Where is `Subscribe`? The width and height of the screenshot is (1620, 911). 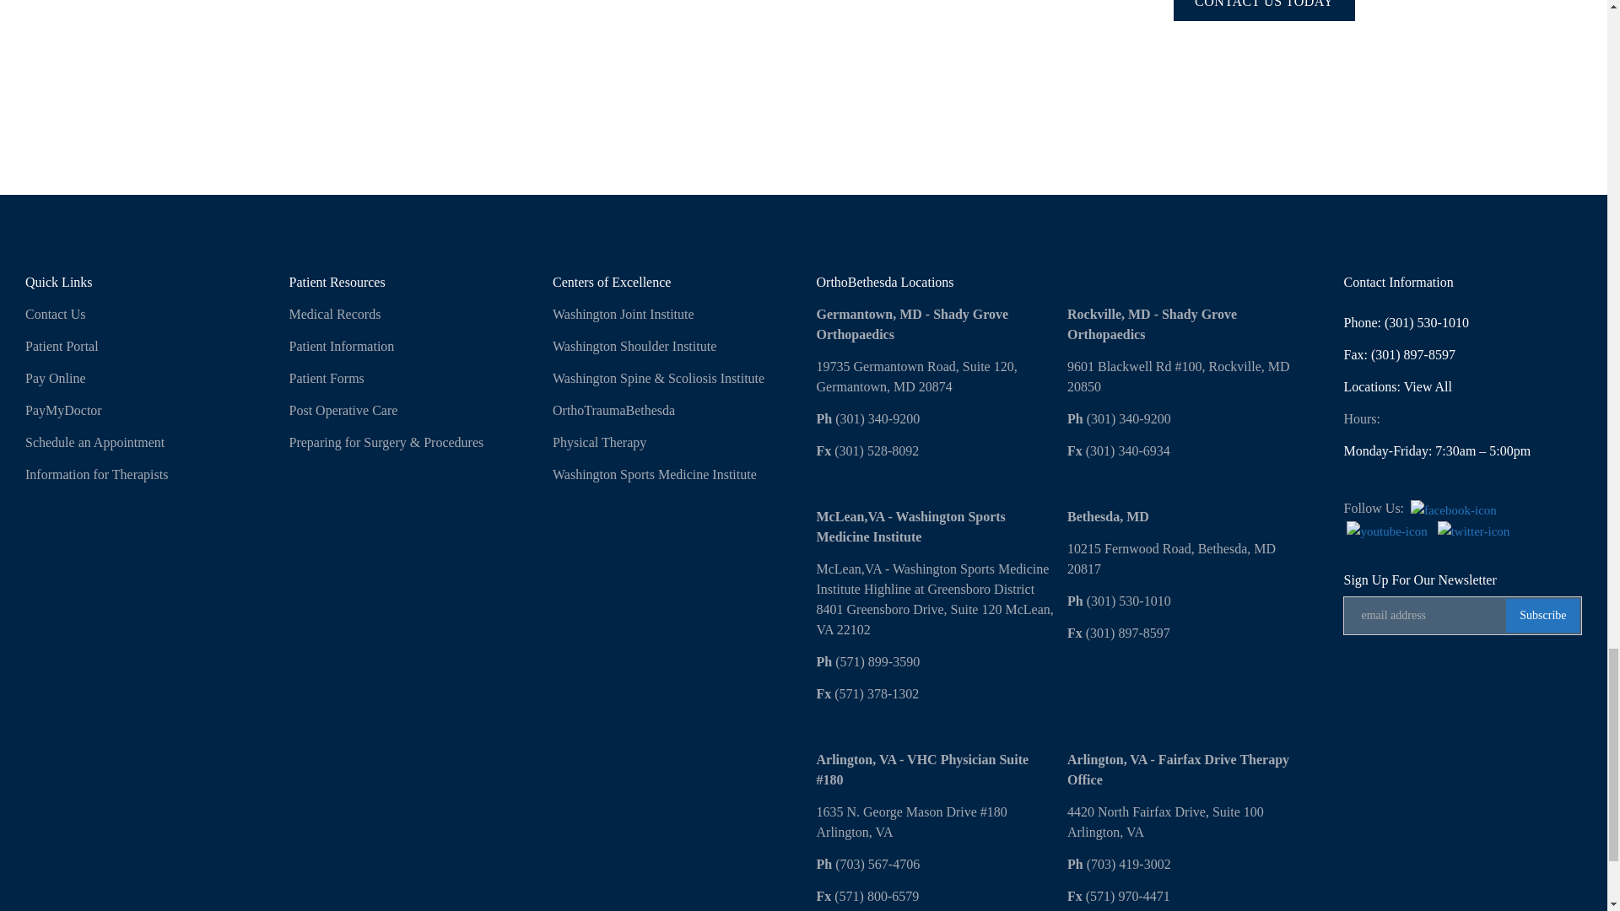
Subscribe is located at coordinates (1542, 615).